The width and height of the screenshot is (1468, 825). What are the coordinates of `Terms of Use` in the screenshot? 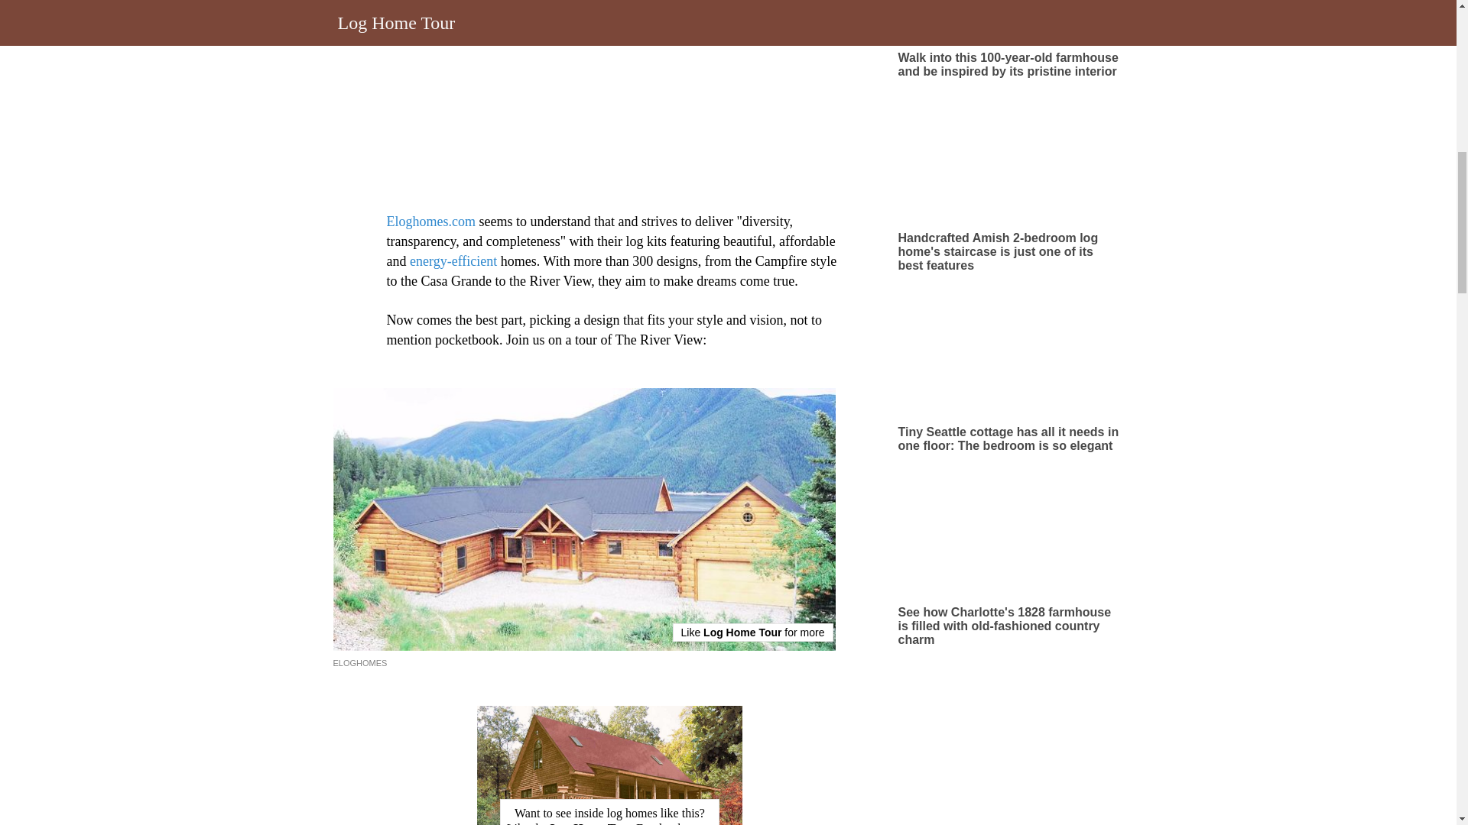 It's located at (716, 63).